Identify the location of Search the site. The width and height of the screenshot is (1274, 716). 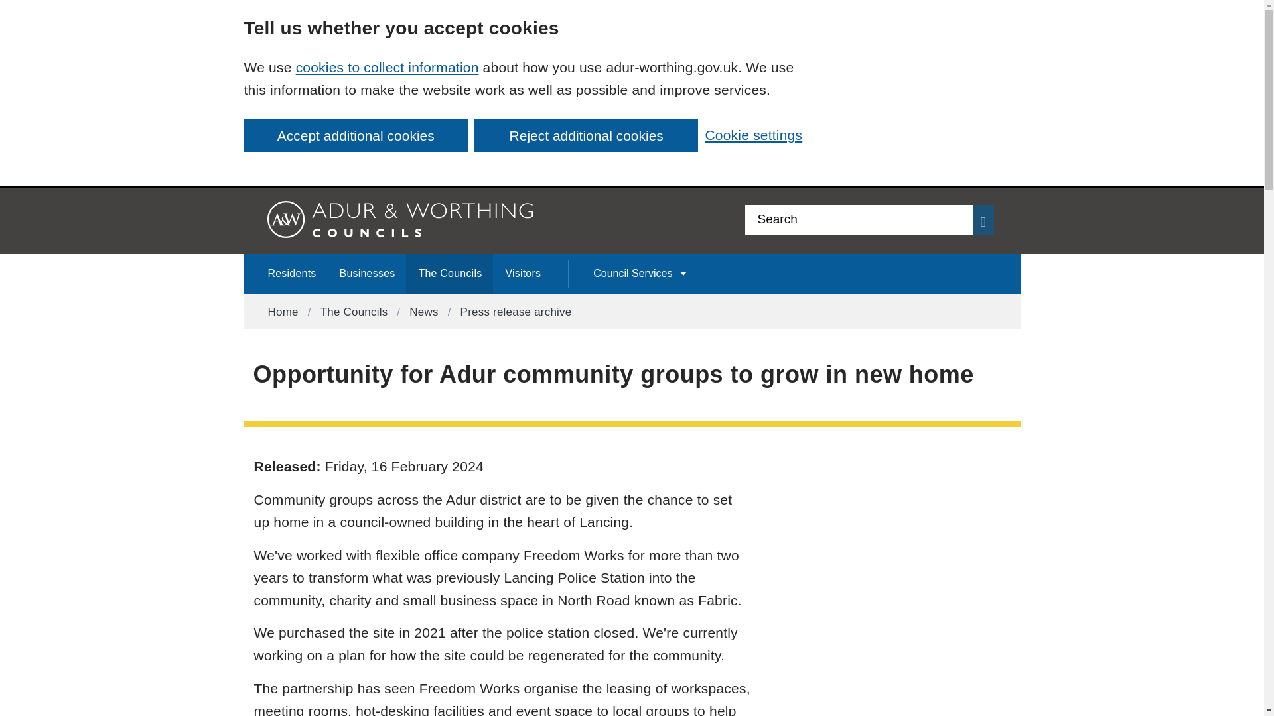
(857, 219).